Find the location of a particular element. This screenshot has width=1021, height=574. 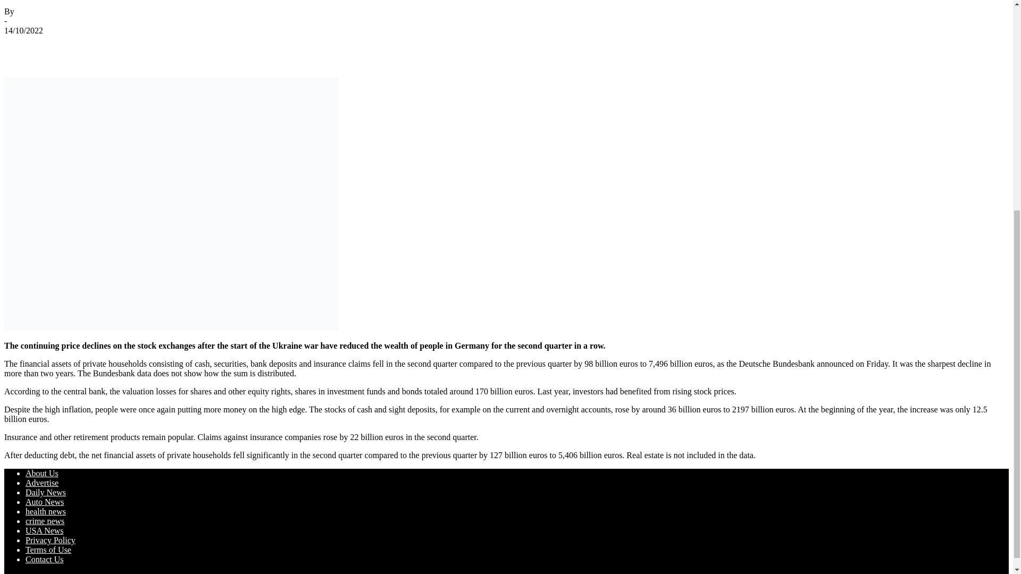

Terms of Use is located at coordinates (48, 550).